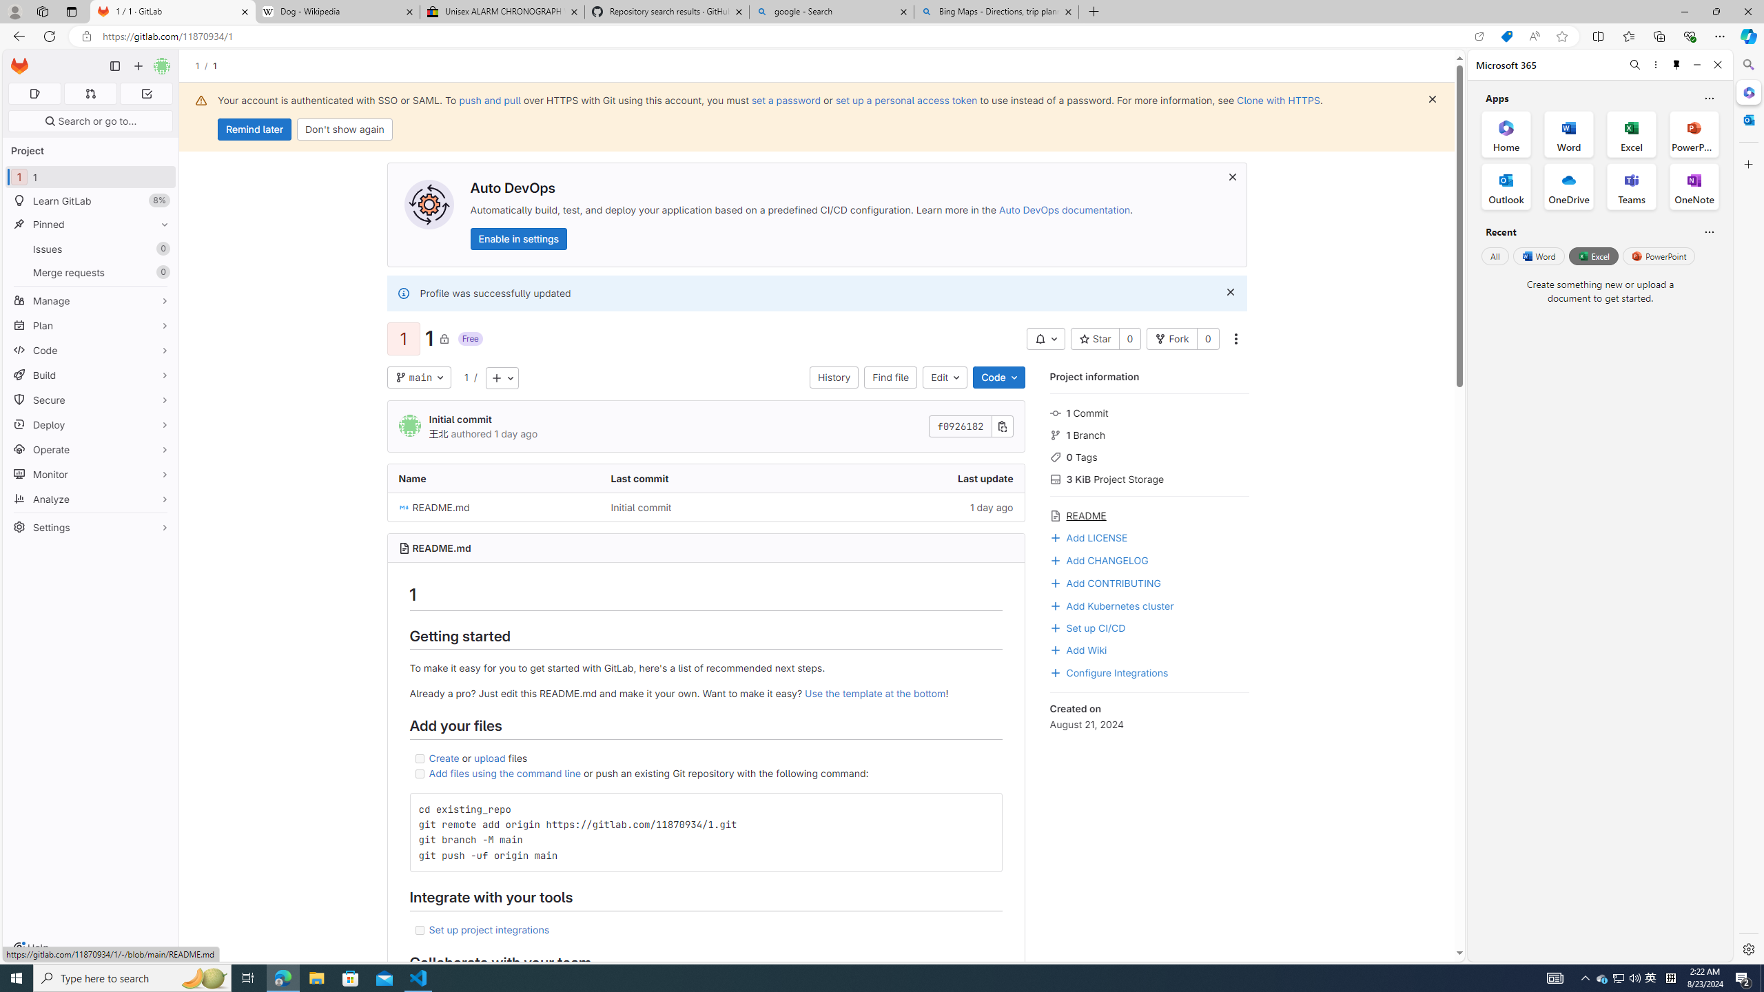 This screenshot has height=992, width=1764. What do you see at coordinates (493, 507) in the screenshot?
I see `README.md` at bounding box center [493, 507].